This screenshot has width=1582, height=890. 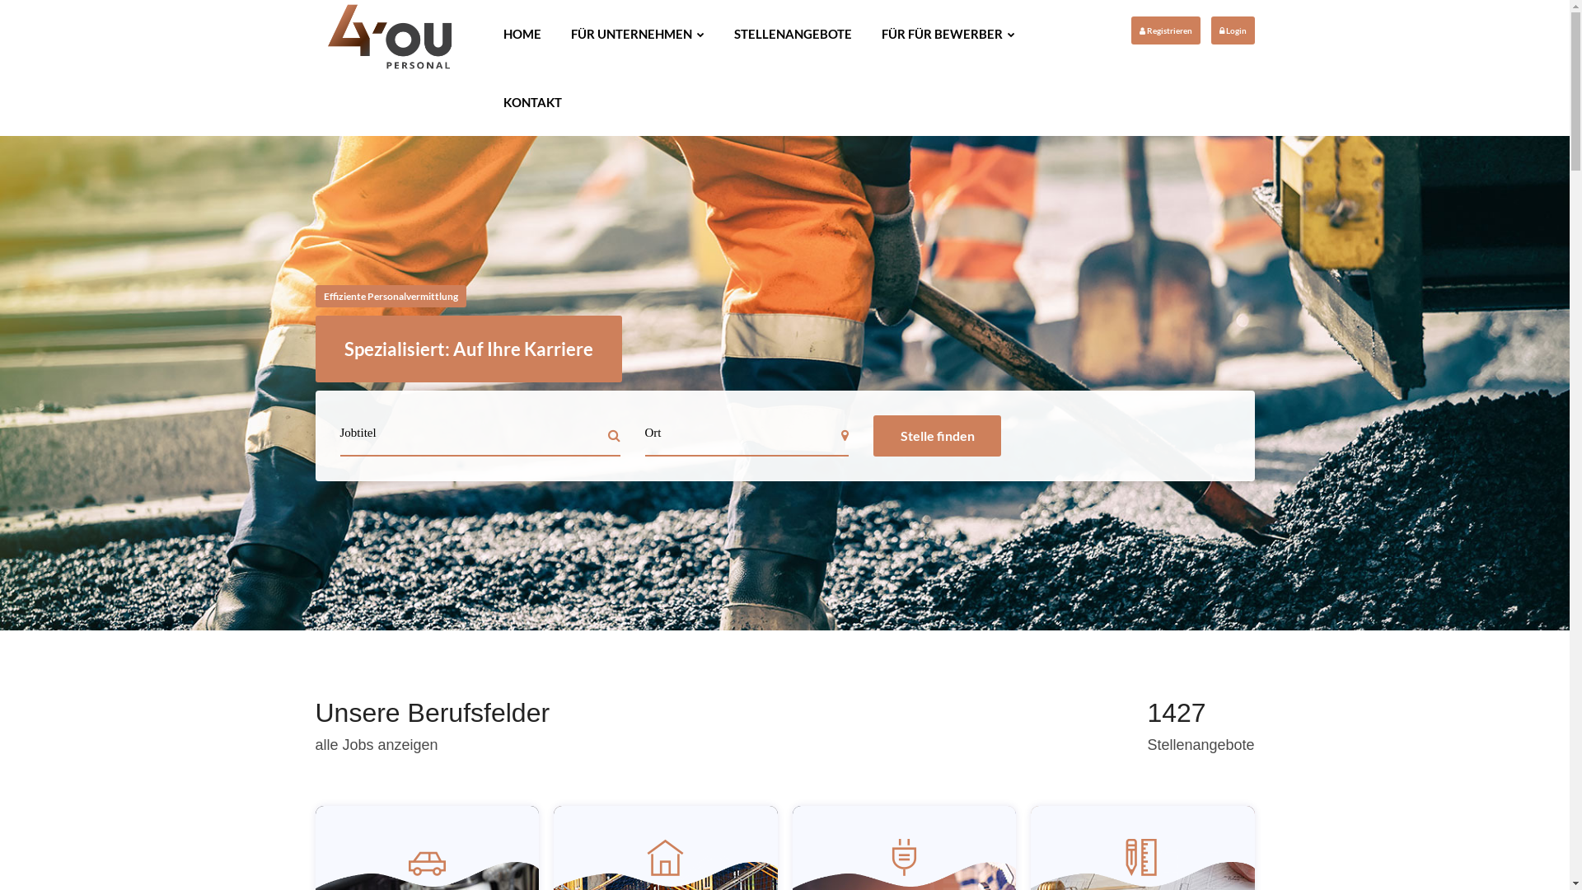 I want to click on KONTAKT, so click(x=532, y=102).